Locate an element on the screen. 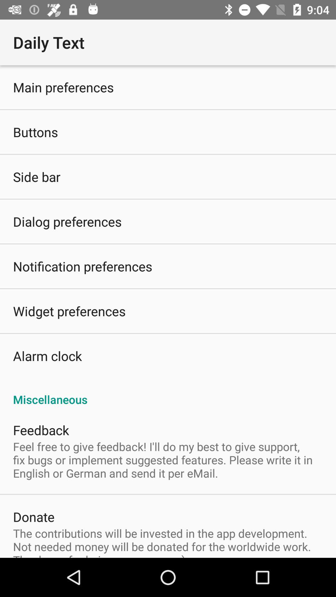  select the icon above the donate icon is located at coordinates (168, 460).